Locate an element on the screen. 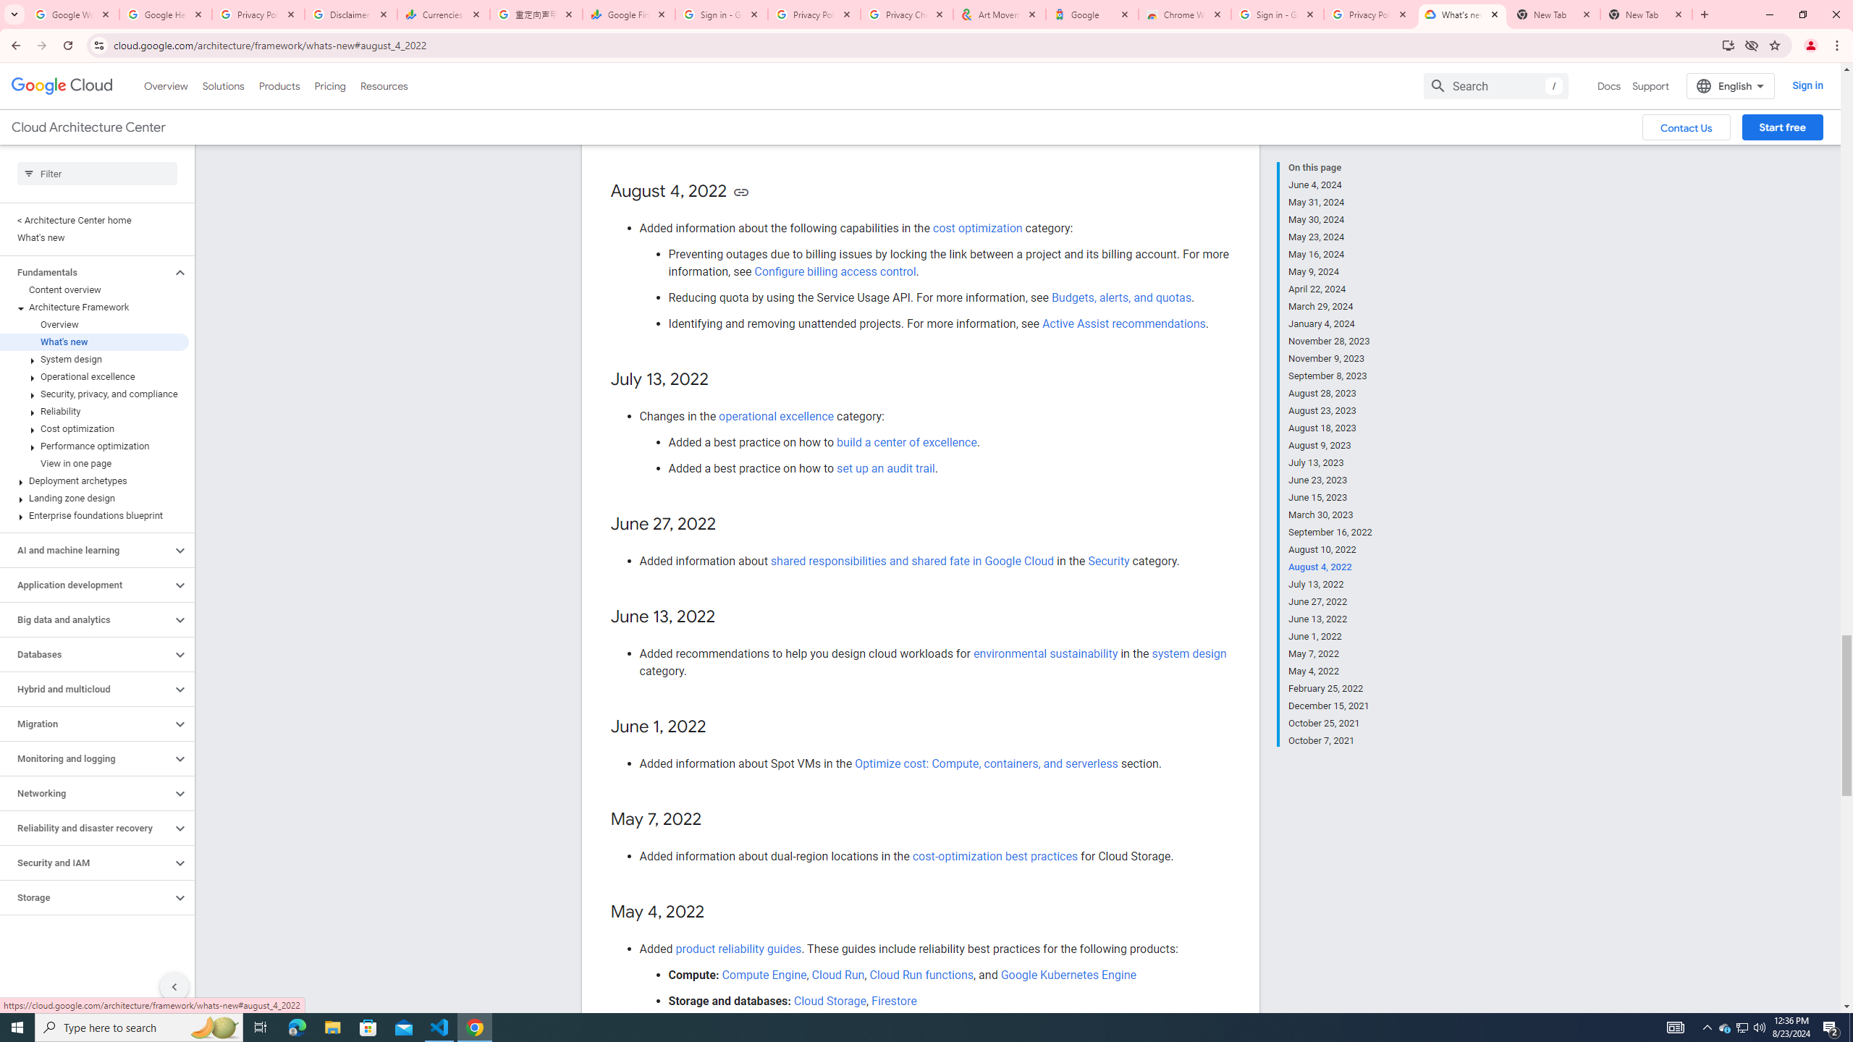 The width and height of the screenshot is (1853, 1042). May 31, 2024 is located at coordinates (1330, 203).